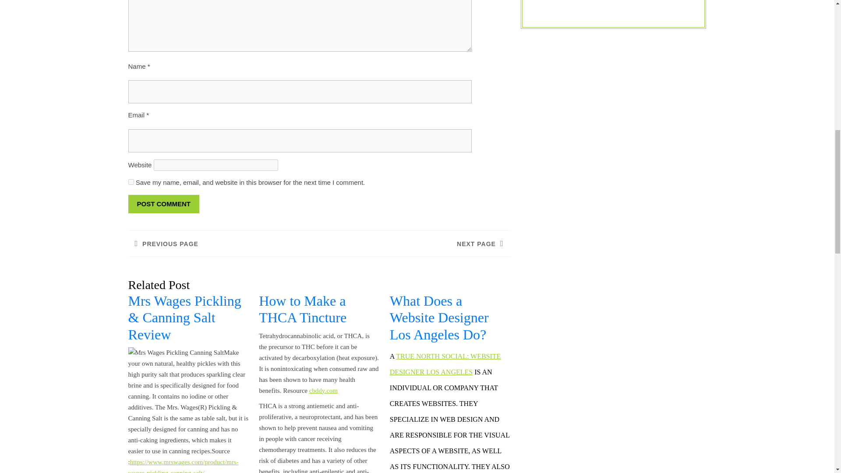 The width and height of the screenshot is (841, 473). I want to click on TRUE NORTH SOCIAL: WEBSITE DESIGNER LOS ANGELES, so click(223, 244).